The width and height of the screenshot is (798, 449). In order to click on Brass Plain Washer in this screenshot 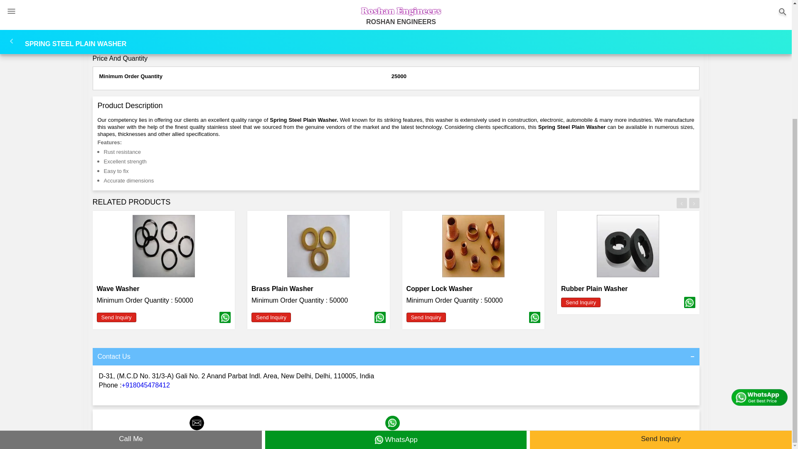, I will do `click(282, 289)`.